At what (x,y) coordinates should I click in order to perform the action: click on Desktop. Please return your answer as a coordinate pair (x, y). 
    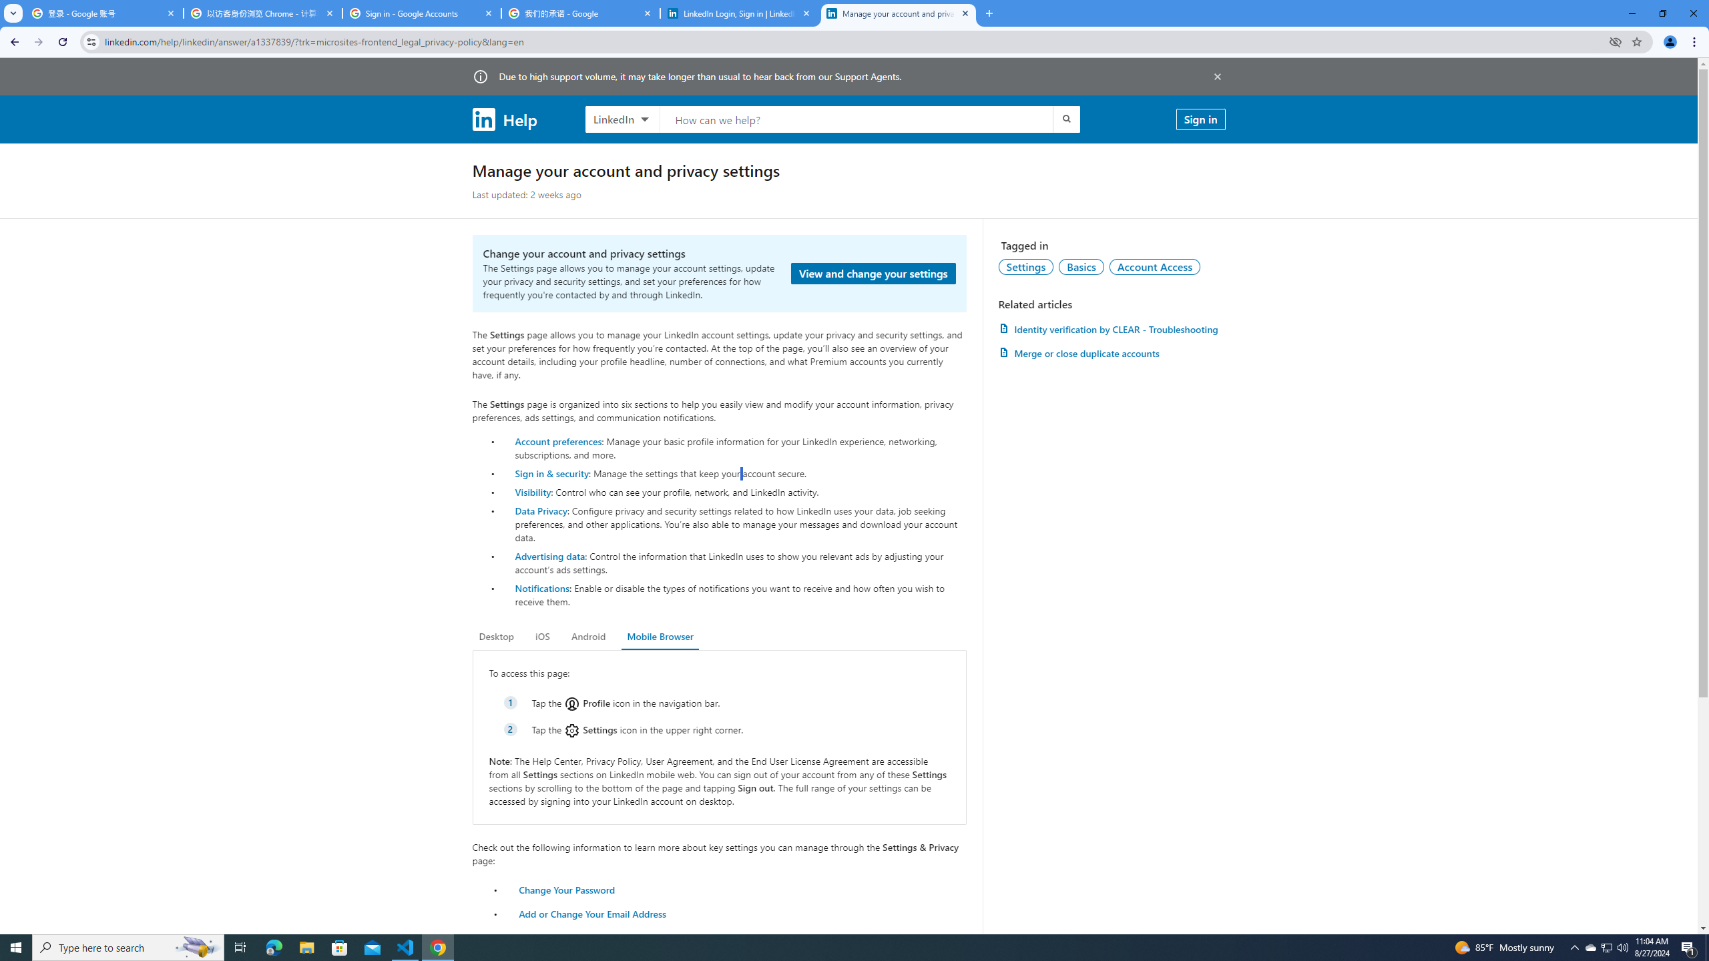
    Looking at the image, I should click on (497, 637).